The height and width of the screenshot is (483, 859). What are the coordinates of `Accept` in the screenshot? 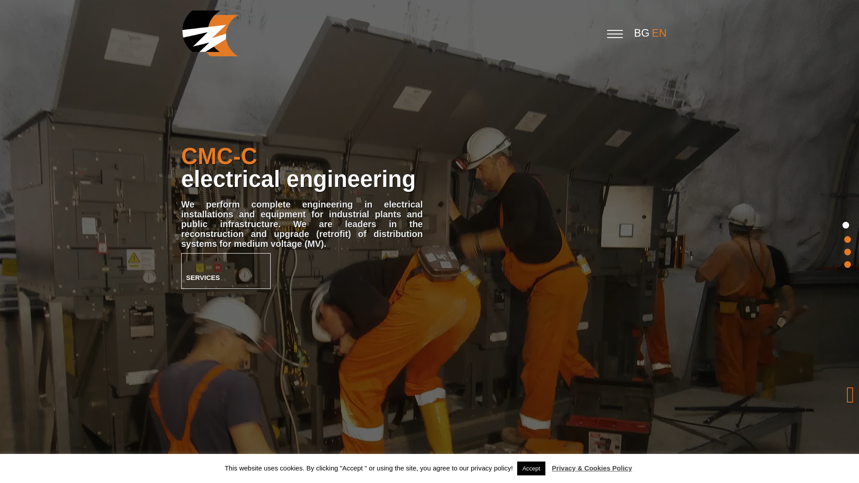 It's located at (531, 468).